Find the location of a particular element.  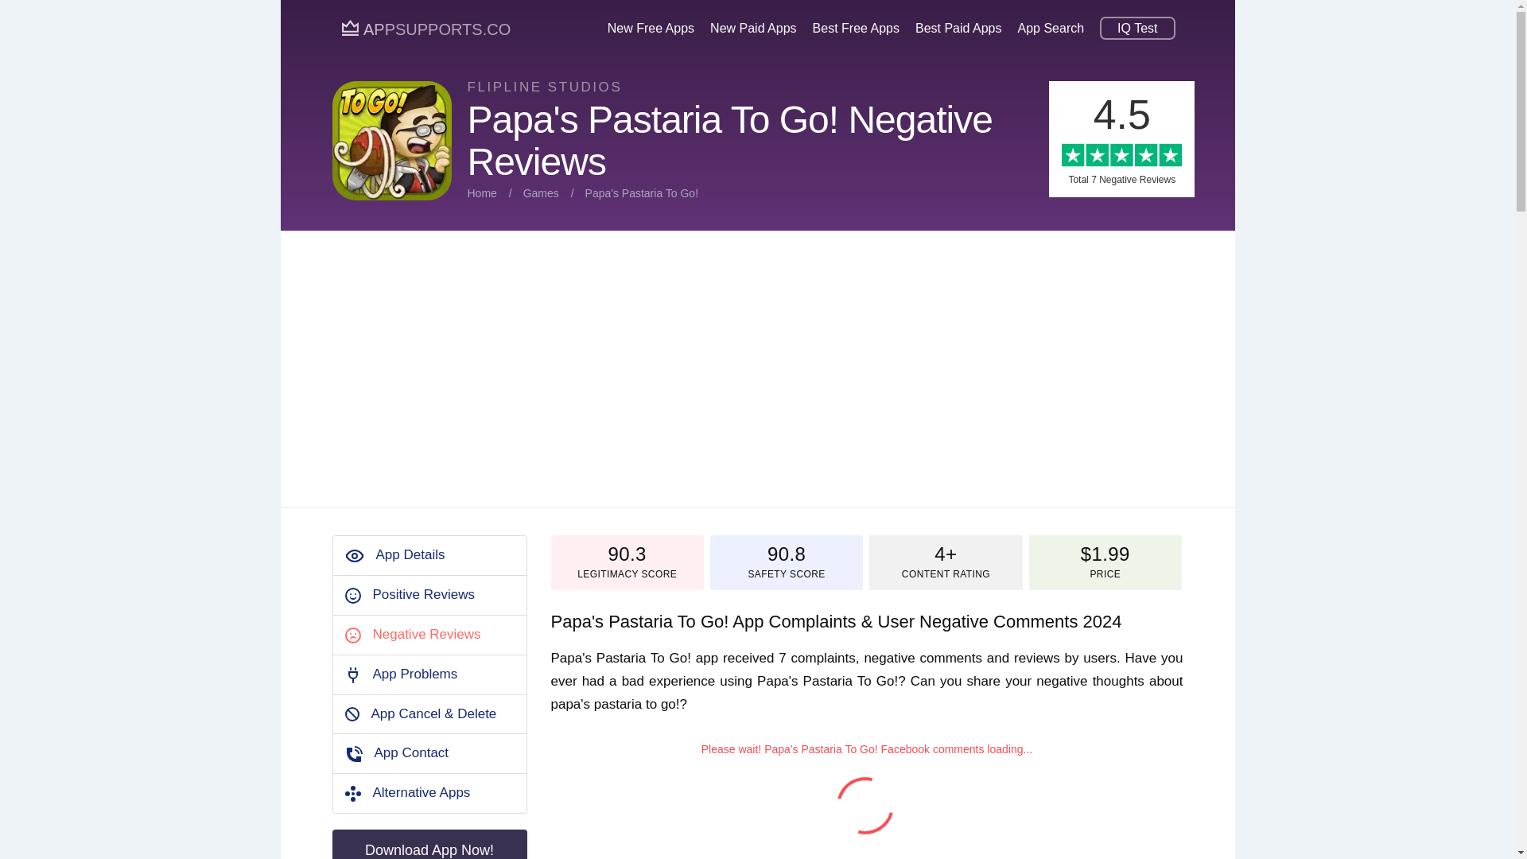

Home is located at coordinates (482, 192).